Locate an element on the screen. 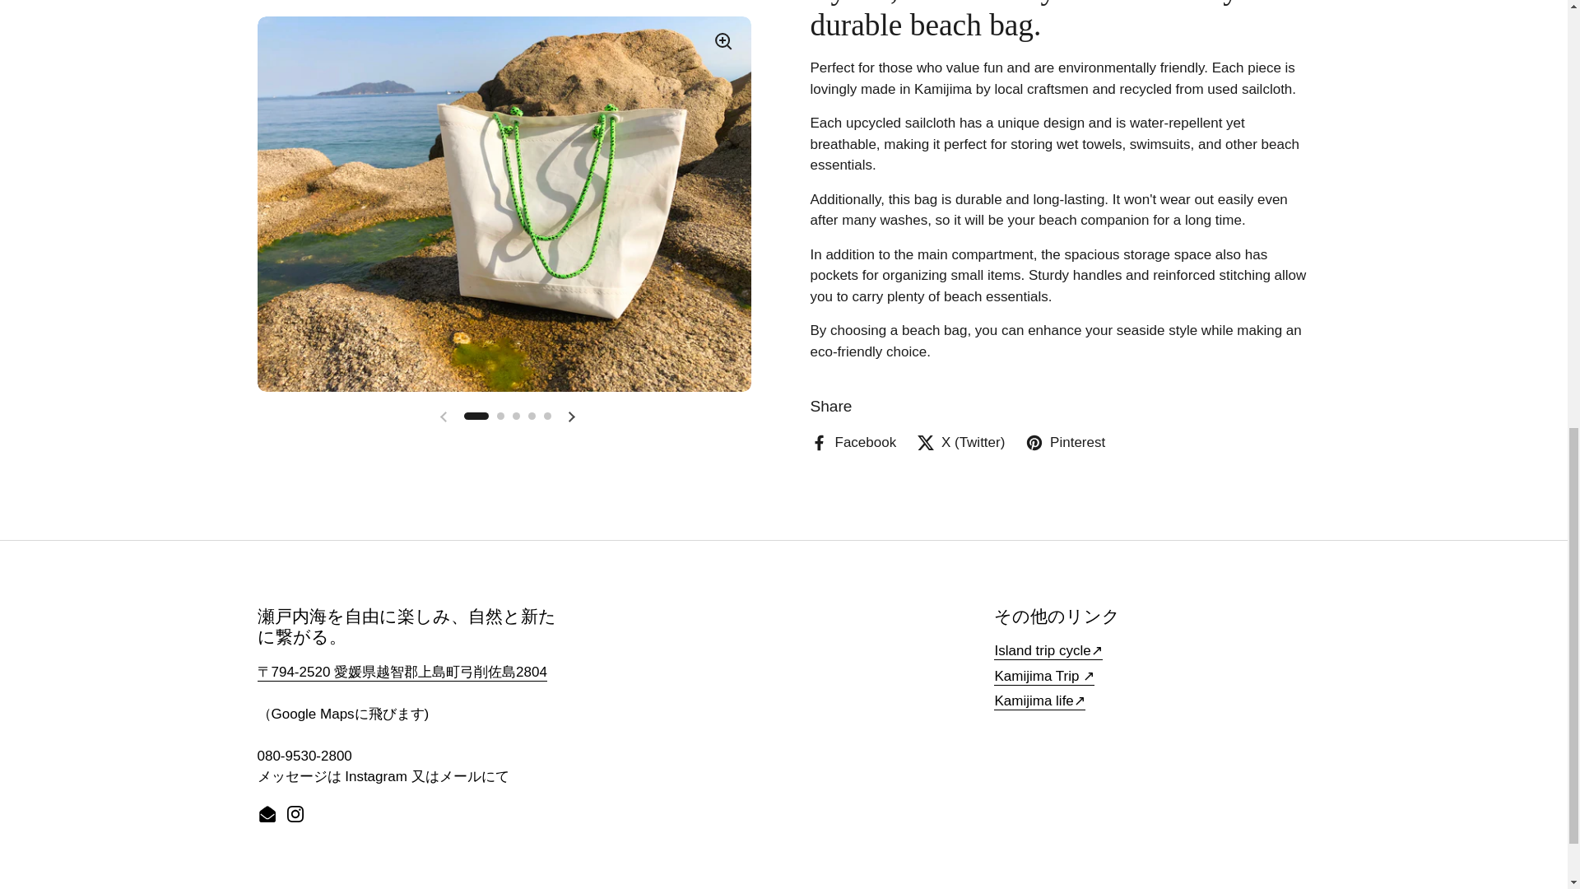 The width and height of the screenshot is (1580, 889). Instagram is located at coordinates (295, 815).